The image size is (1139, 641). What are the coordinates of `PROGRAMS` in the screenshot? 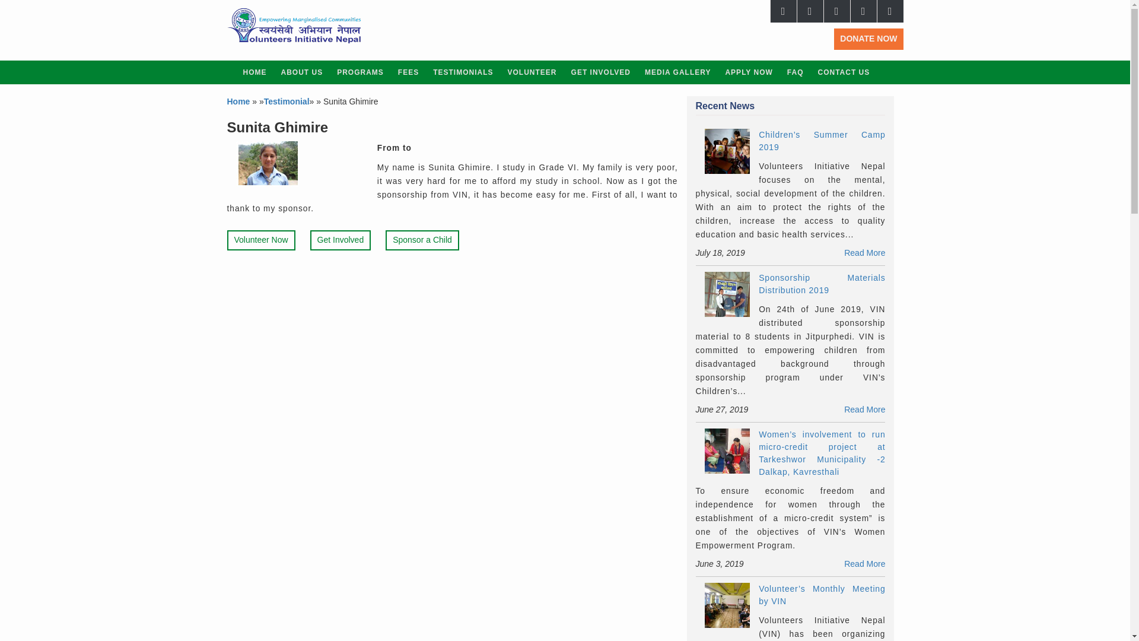 It's located at (360, 72).